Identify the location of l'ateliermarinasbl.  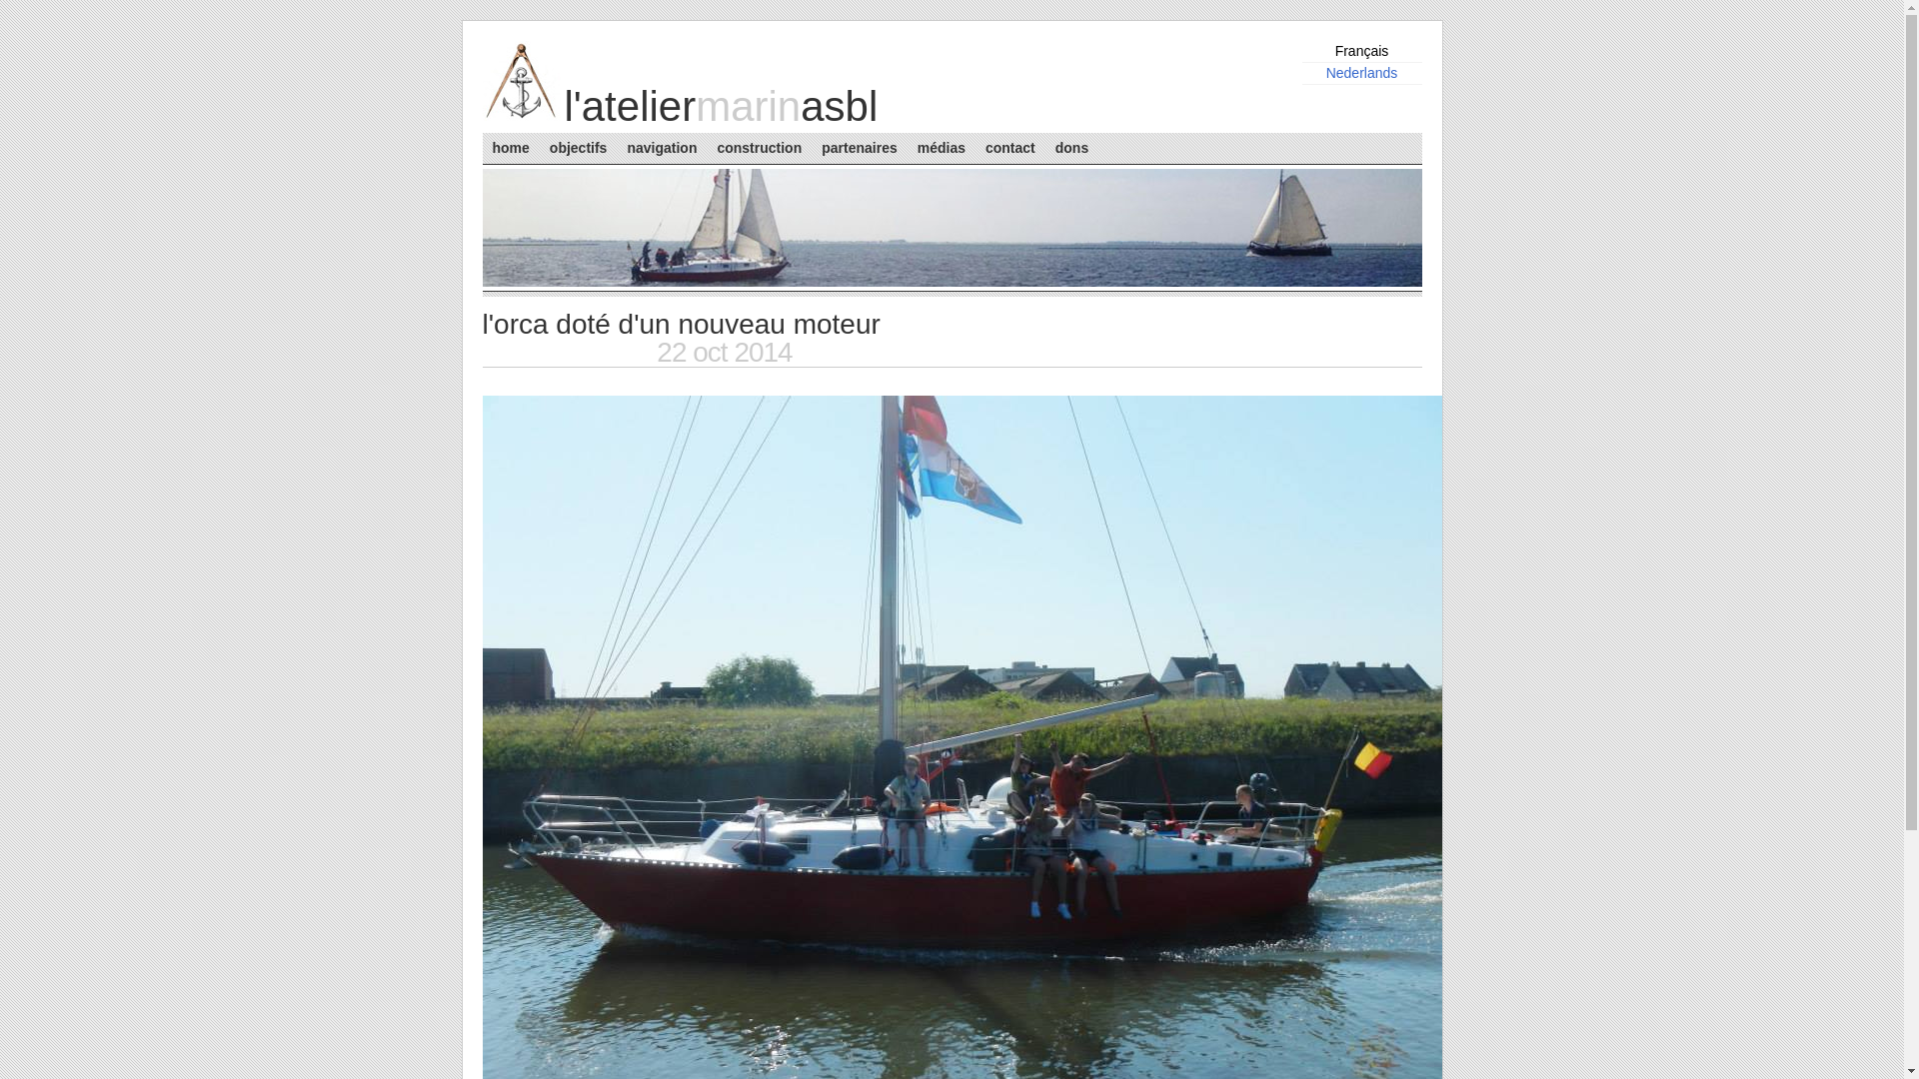
(721, 106).